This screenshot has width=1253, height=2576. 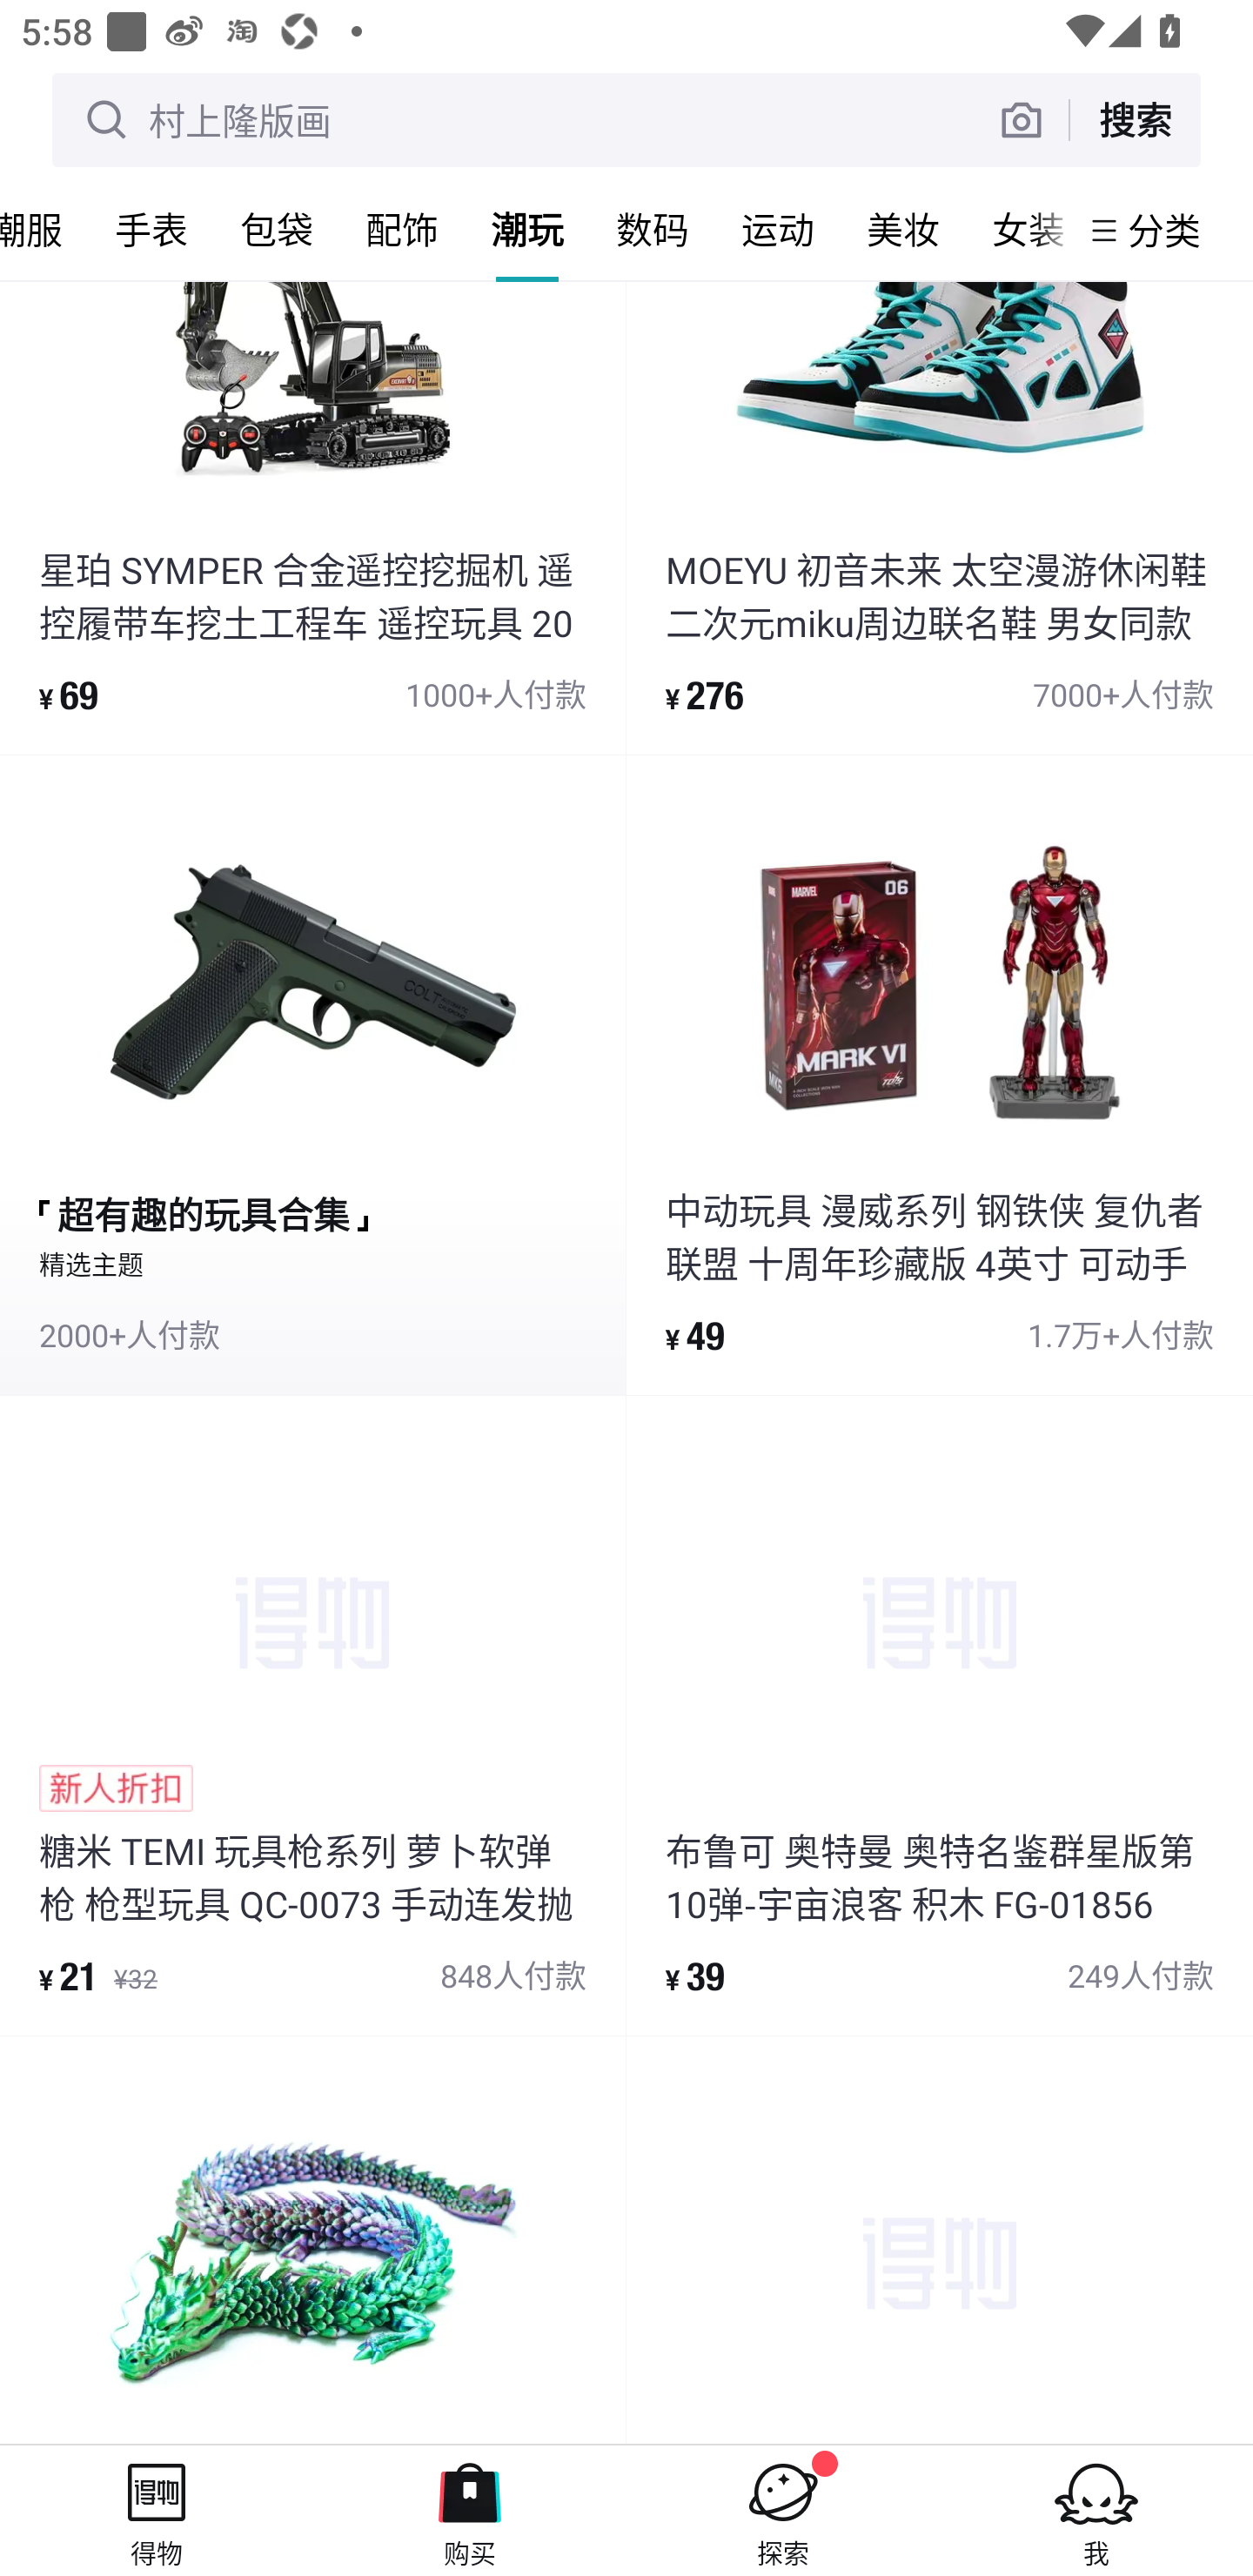 I want to click on 潮玩, so click(x=527, y=229).